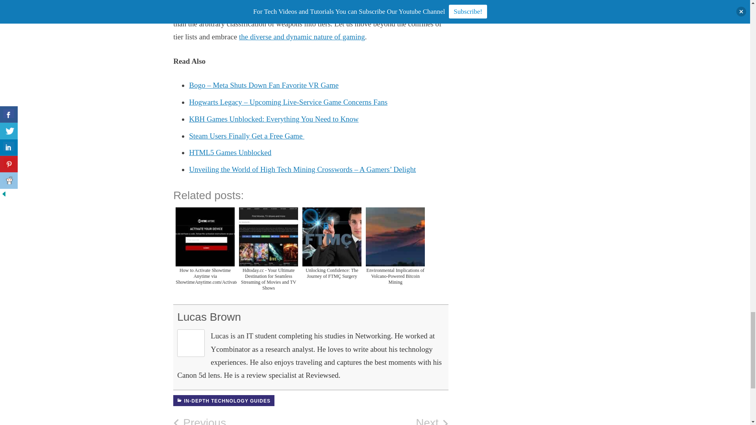 The height and width of the screenshot is (425, 756). Describe the element at coordinates (209, 316) in the screenshot. I see `HTML5 Games Unblocked` at that location.